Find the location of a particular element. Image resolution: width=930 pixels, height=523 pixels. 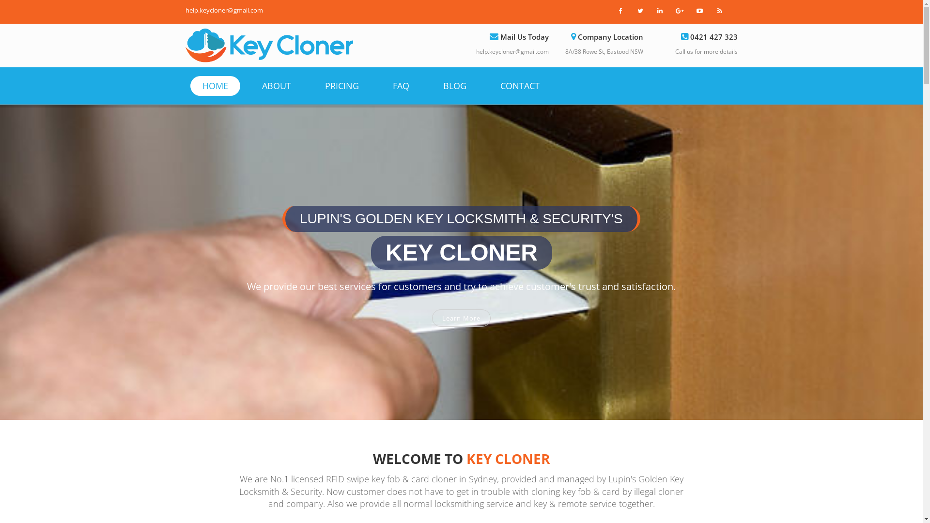

ABOUT is located at coordinates (277, 86).